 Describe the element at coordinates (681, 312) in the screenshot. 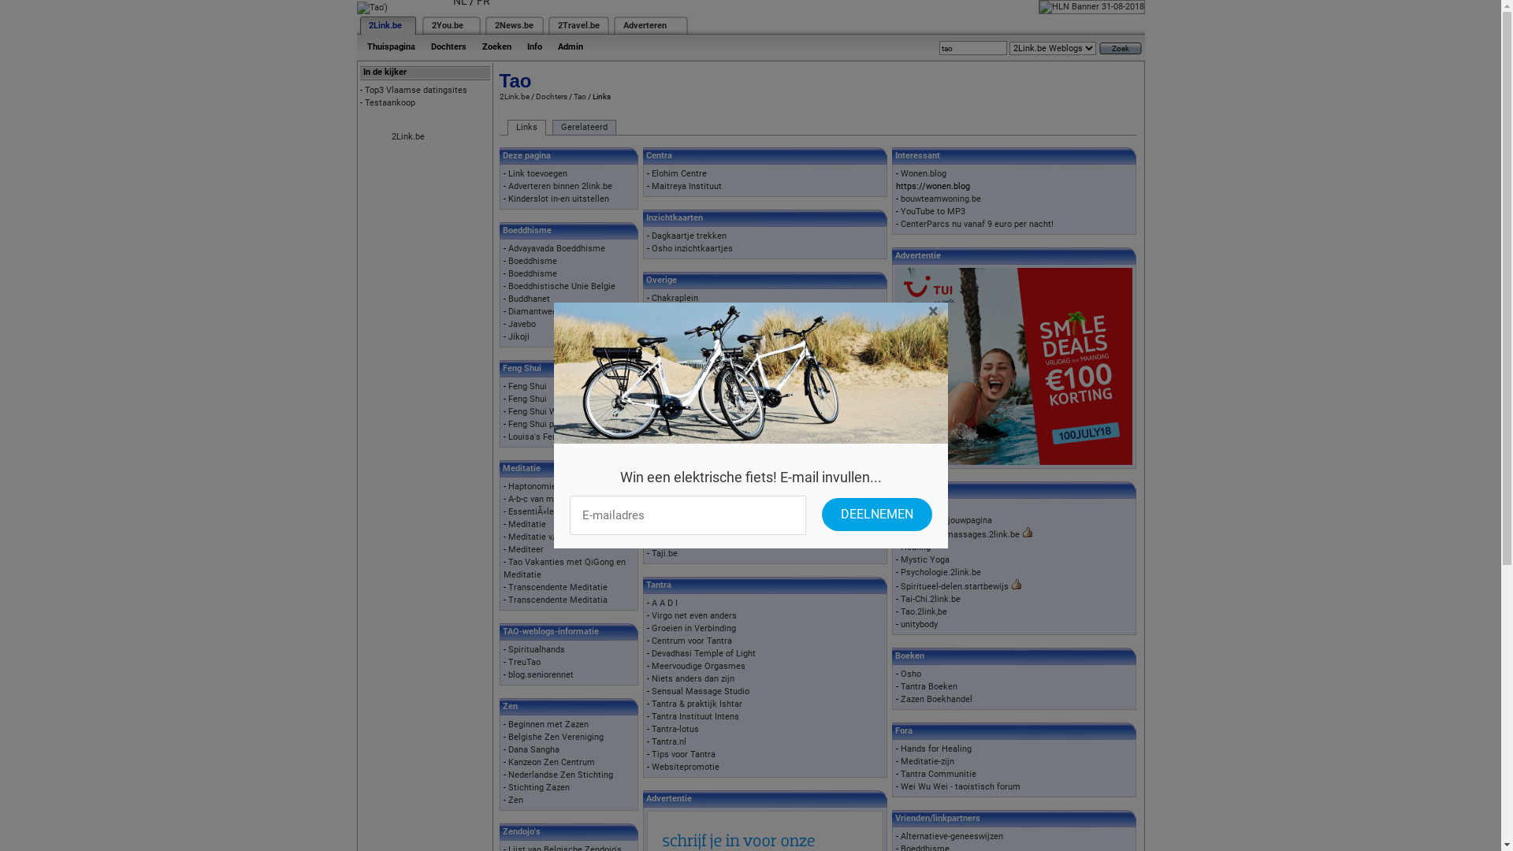

I see `De Kleyne kring` at that location.